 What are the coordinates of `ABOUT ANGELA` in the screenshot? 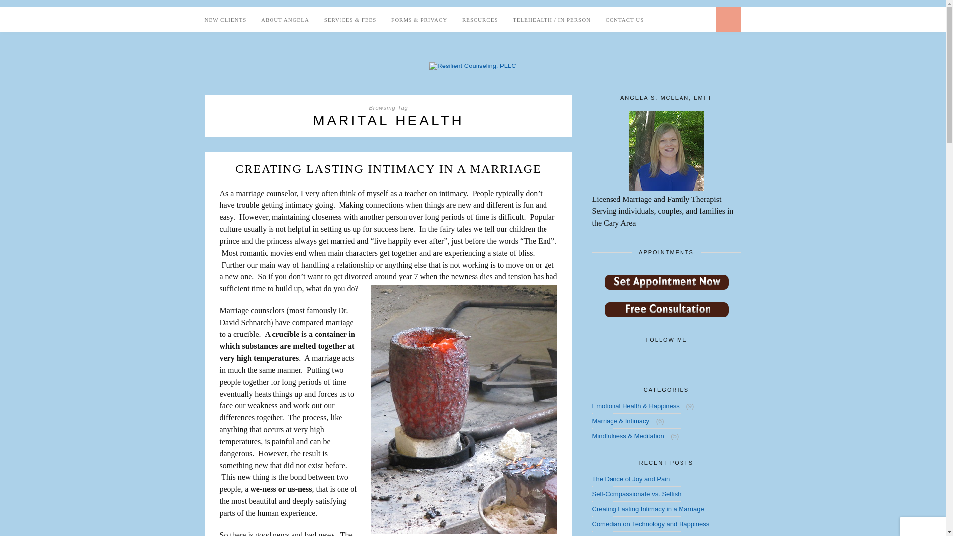 It's located at (285, 20).